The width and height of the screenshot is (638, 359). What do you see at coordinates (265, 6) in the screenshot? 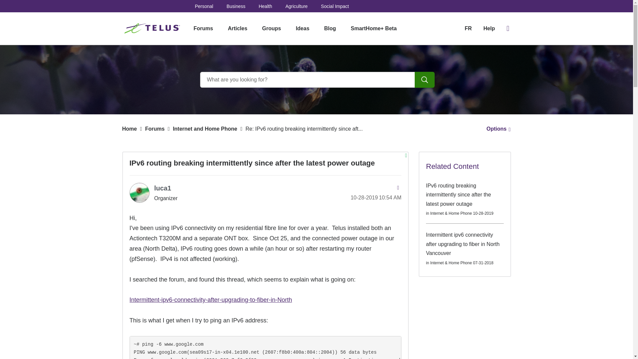
I see `Health` at bounding box center [265, 6].